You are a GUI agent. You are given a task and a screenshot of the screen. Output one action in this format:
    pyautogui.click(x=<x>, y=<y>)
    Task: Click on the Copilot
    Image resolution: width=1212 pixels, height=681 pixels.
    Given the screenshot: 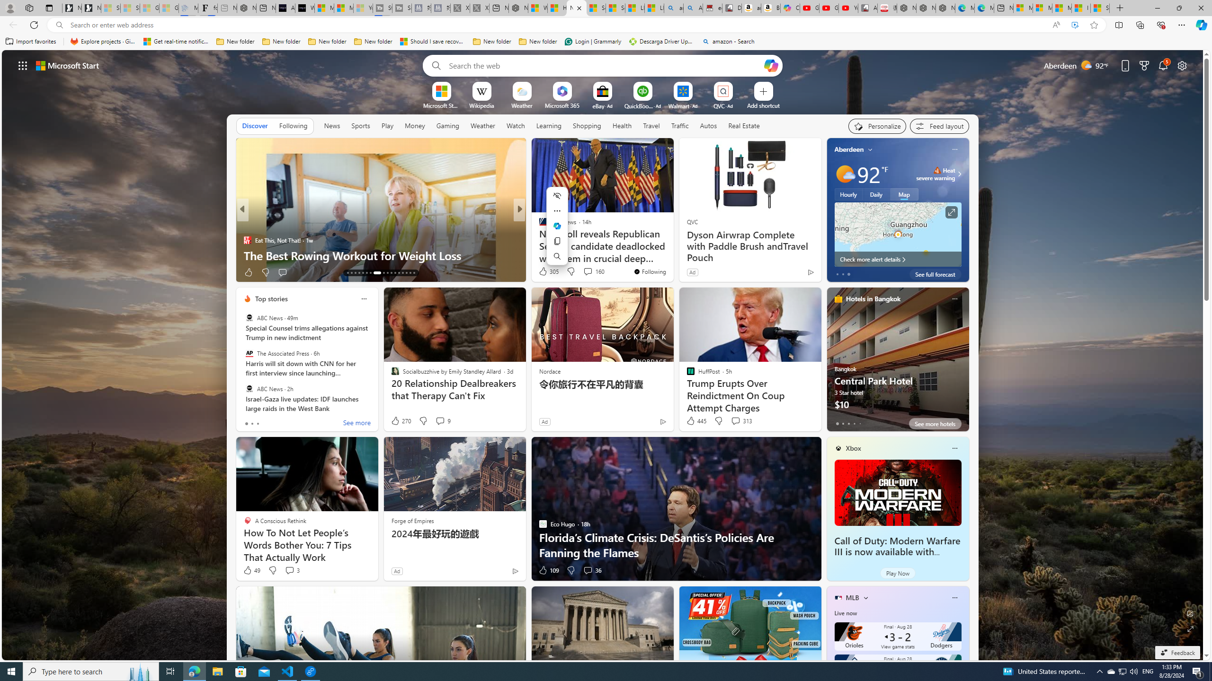 What is the action you would take?
    pyautogui.click(x=790, y=8)
    